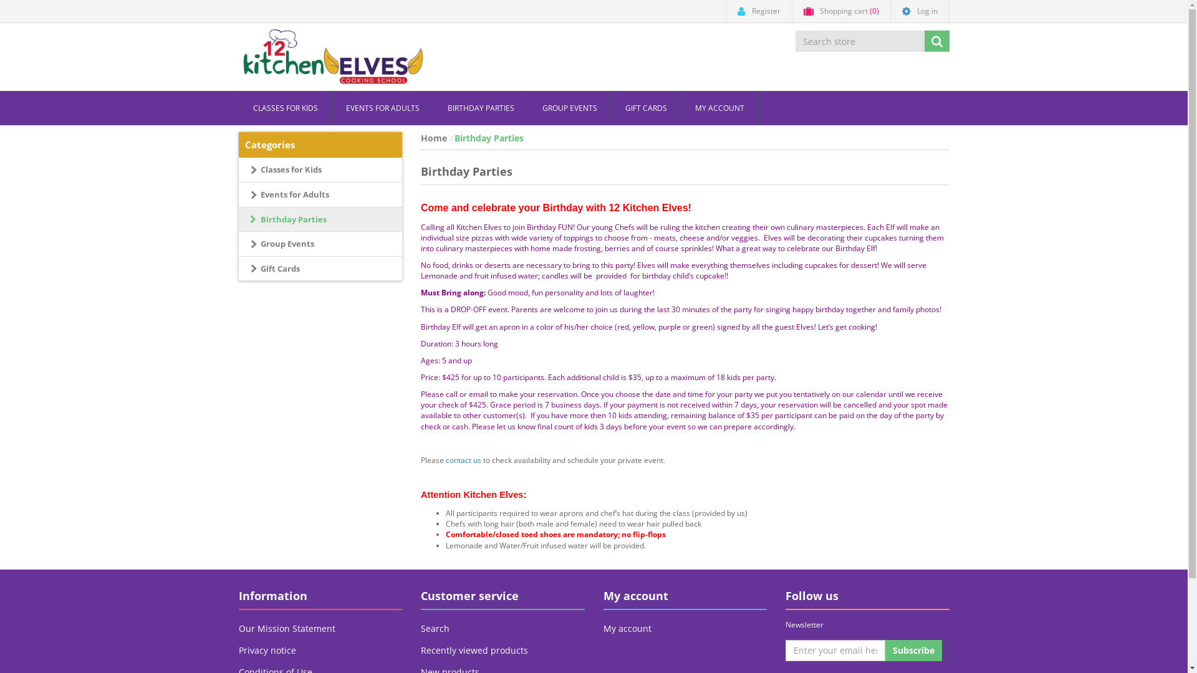 This screenshot has width=1197, height=673. What do you see at coordinates (320, 244) in the screenshot?
I see `Group Events` at bounding box center [320, 244].